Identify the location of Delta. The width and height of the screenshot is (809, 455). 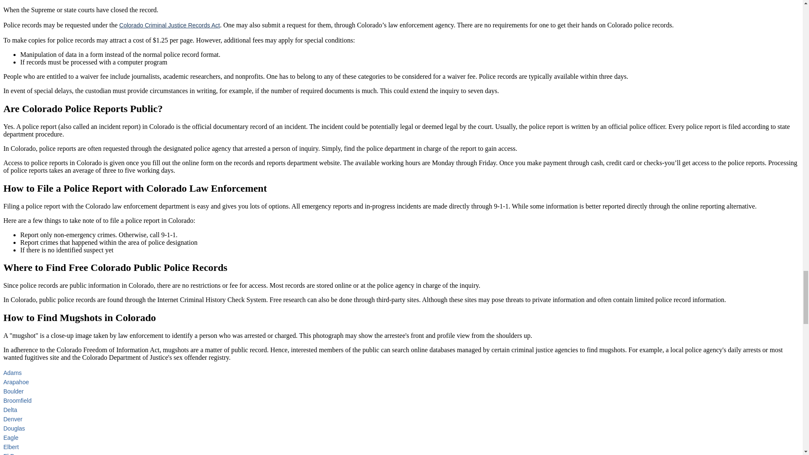
(10, 409).